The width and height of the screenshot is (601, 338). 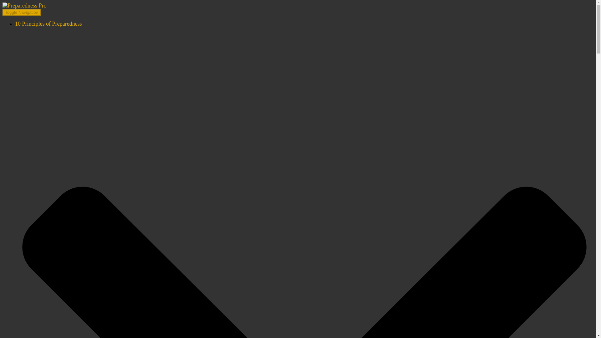 I want to click on Toggle Navigation, so click(x=21, y=12).